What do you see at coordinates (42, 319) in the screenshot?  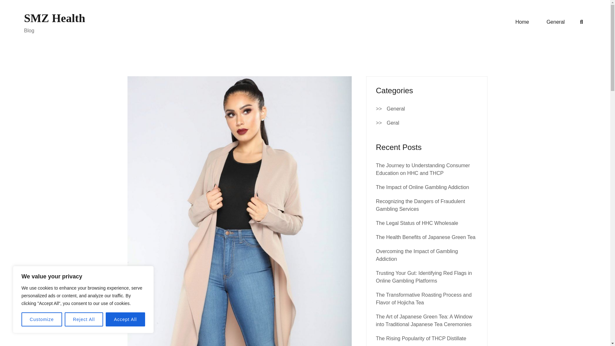 I see `Customize` at bounding box center [42, 319].